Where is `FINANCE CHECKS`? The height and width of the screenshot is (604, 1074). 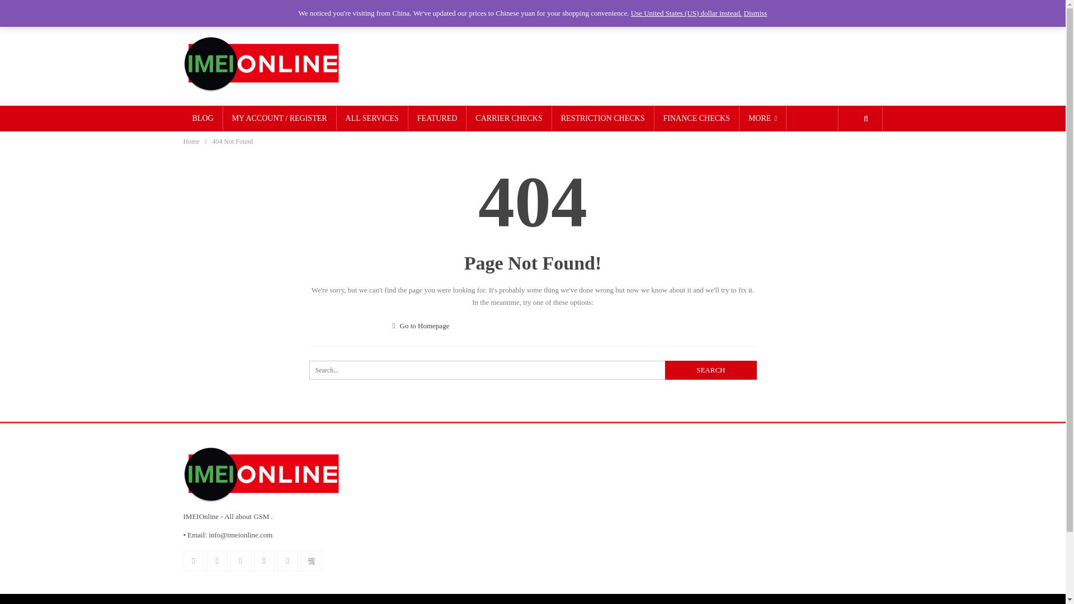
FINANCE CHECKS is located at coordinates (696, 119).